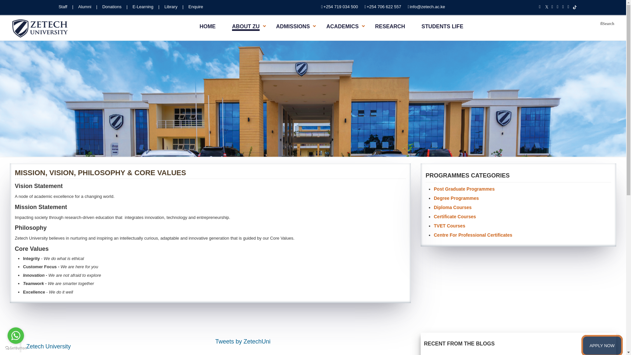 The image size is (631, 355). What do you see at coordinates (146, 7) in the screenshot?
I see `E-Learning` at bounding box center [146, 7].